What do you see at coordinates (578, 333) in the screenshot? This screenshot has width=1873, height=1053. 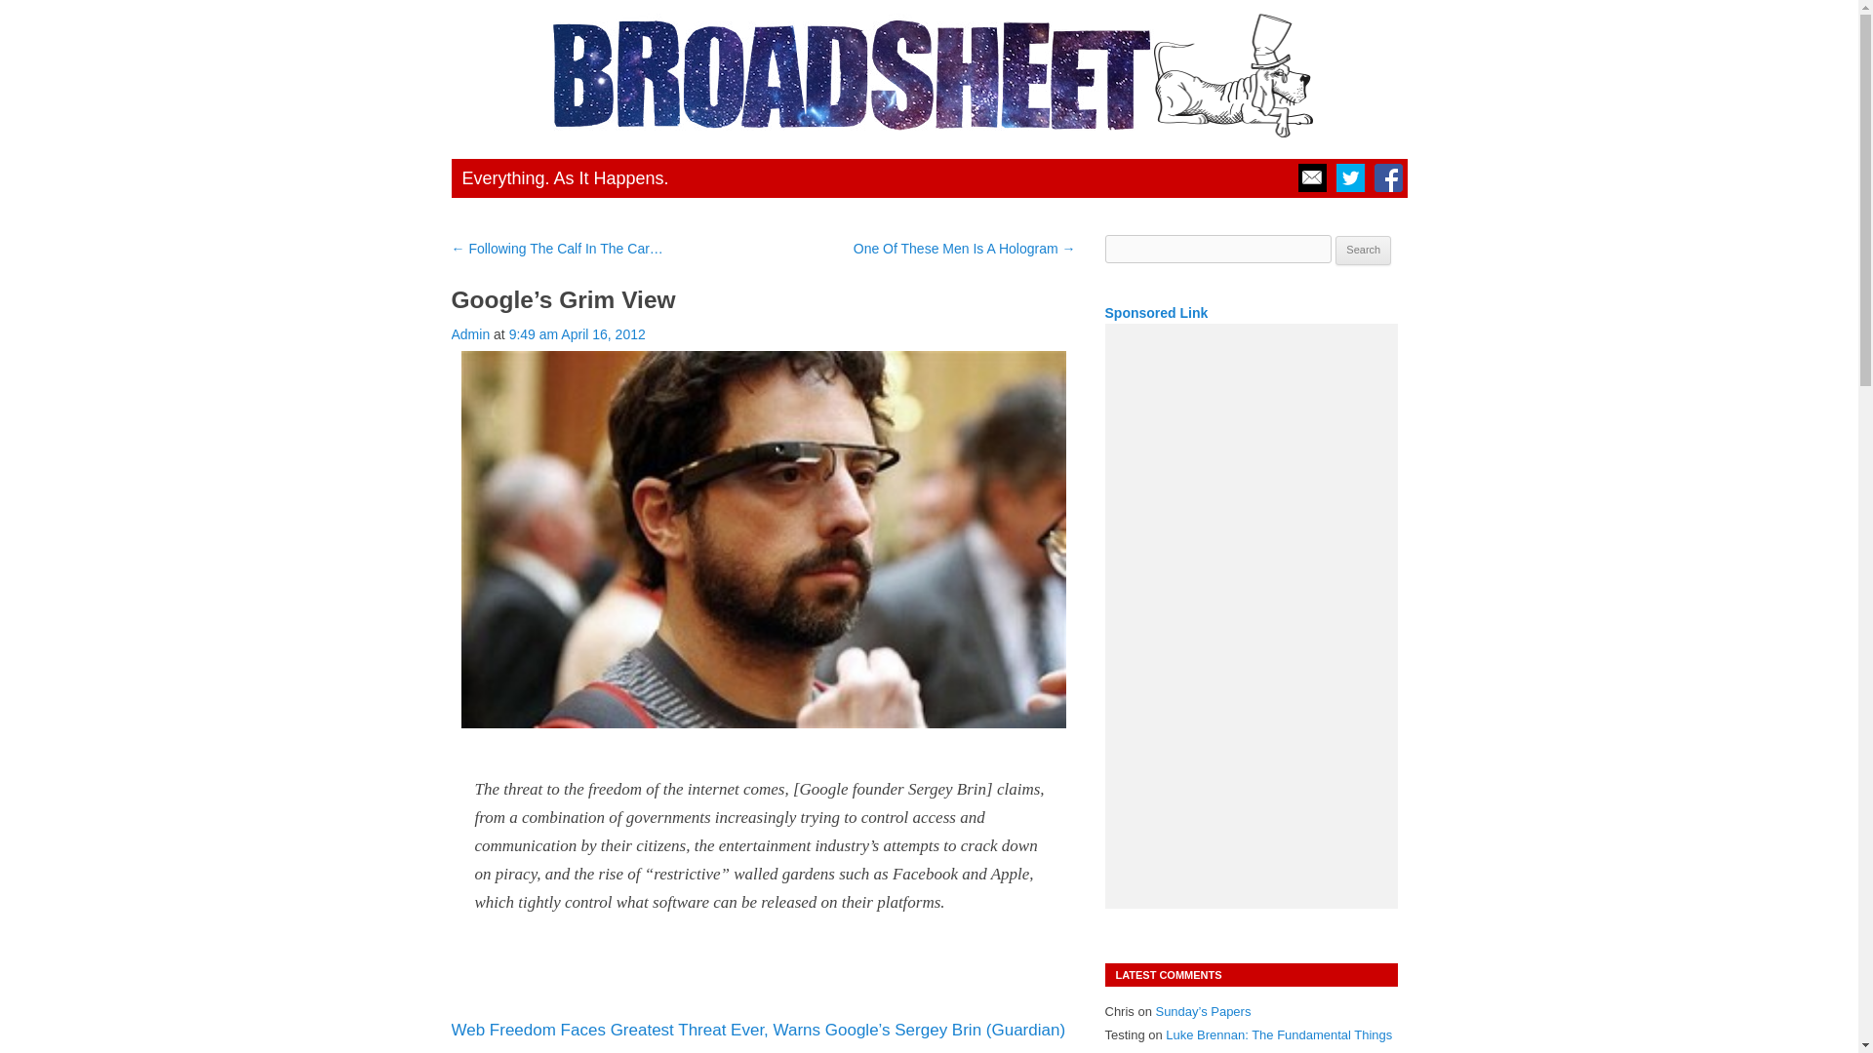 I see `9:49 am` at bounding box center [578, 333].